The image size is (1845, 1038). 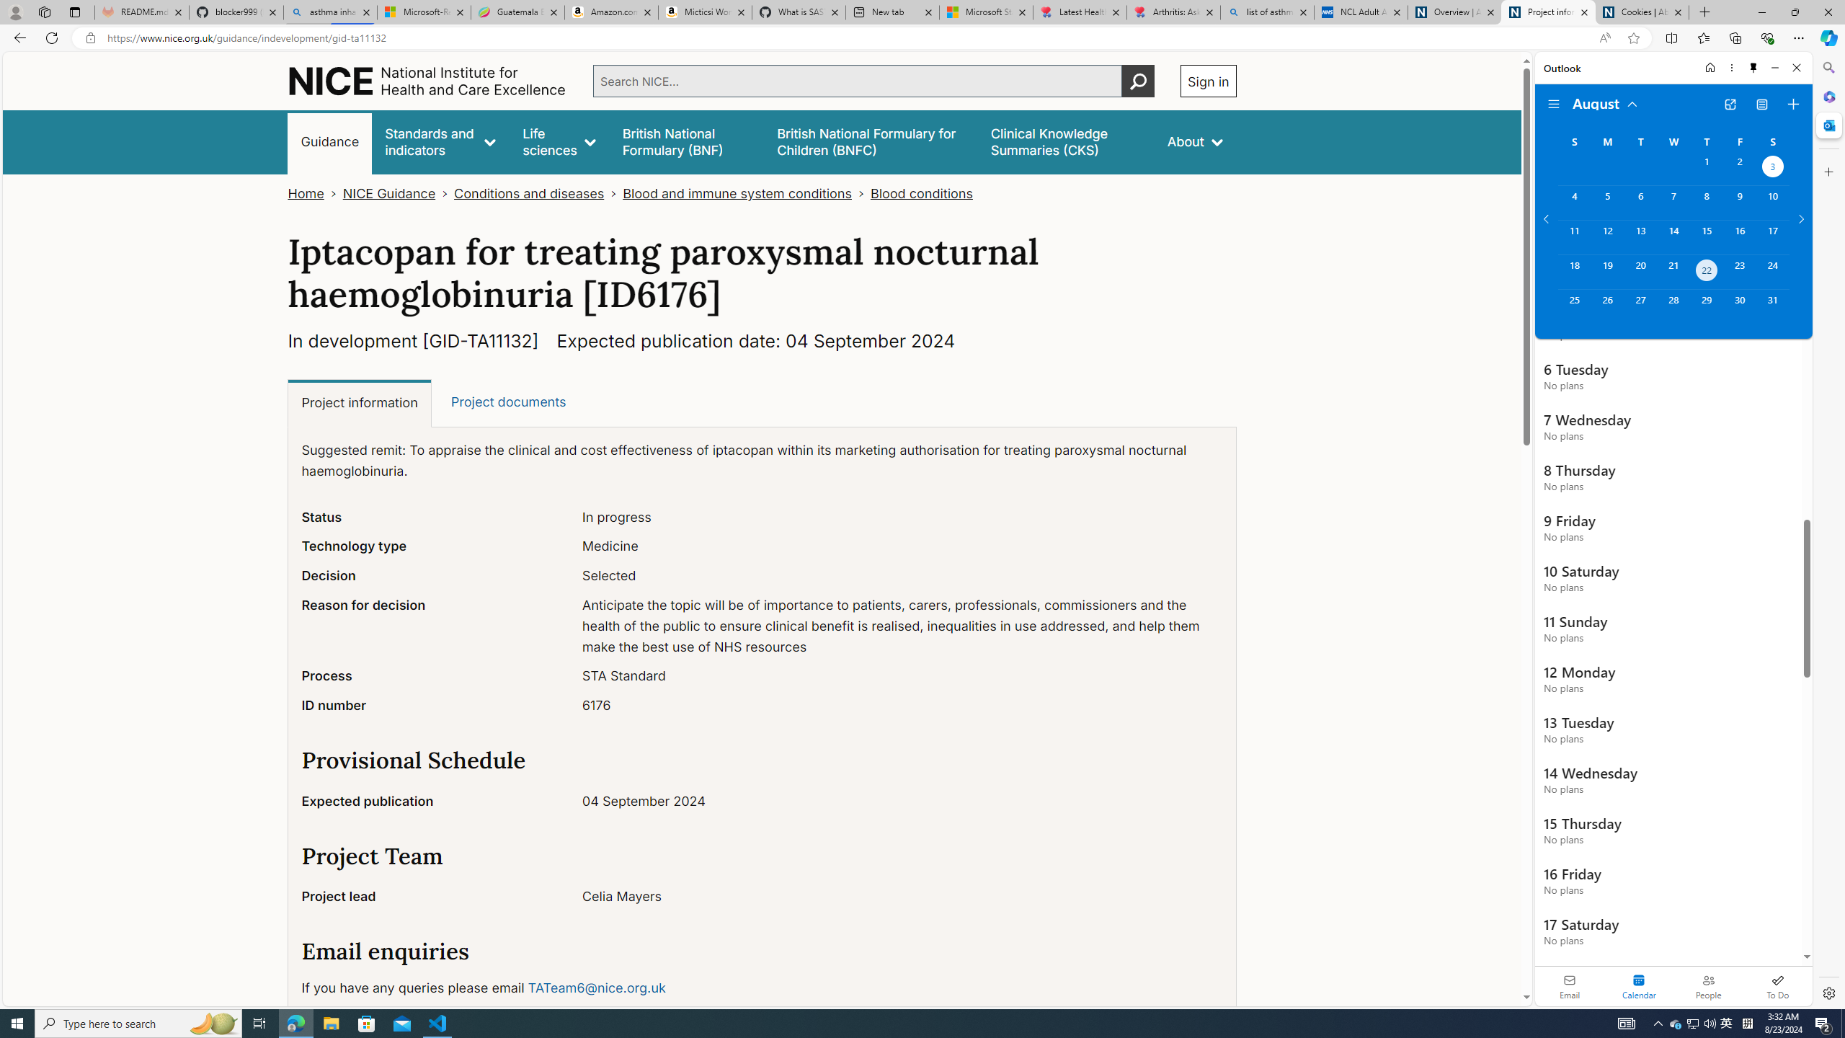 I want to click on Address and search bar, so click(x=849, y=38).